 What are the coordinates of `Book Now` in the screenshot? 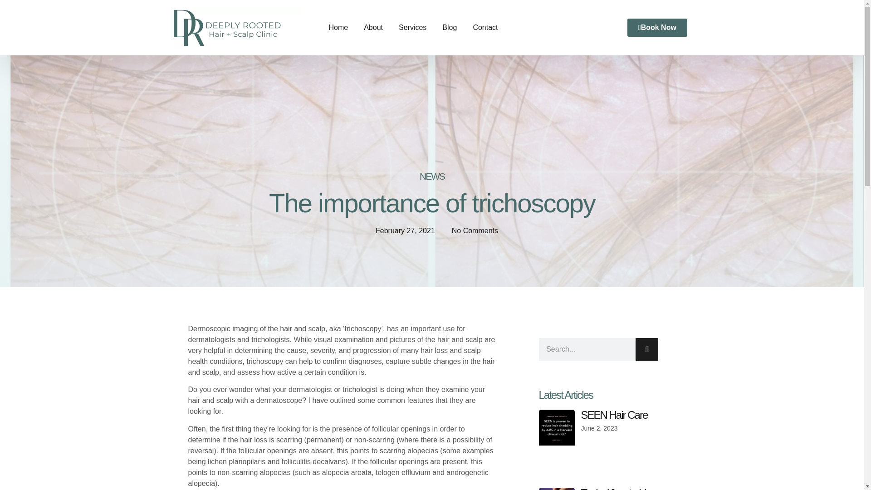 It's located at (657, 28).